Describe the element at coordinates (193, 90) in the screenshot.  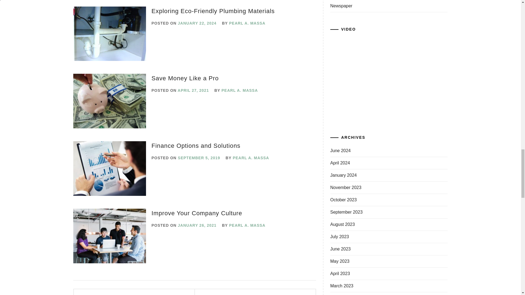
I see `APRIL 27, 2021` at that location.